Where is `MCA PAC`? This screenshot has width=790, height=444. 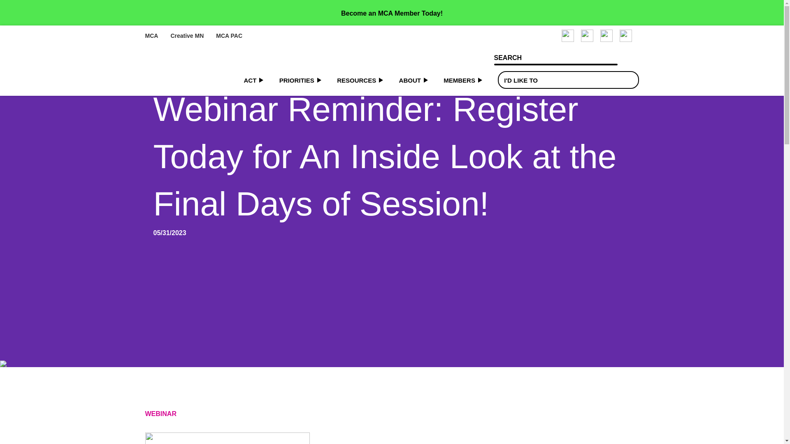
MCA PAC is located at coordinates (229, 35).